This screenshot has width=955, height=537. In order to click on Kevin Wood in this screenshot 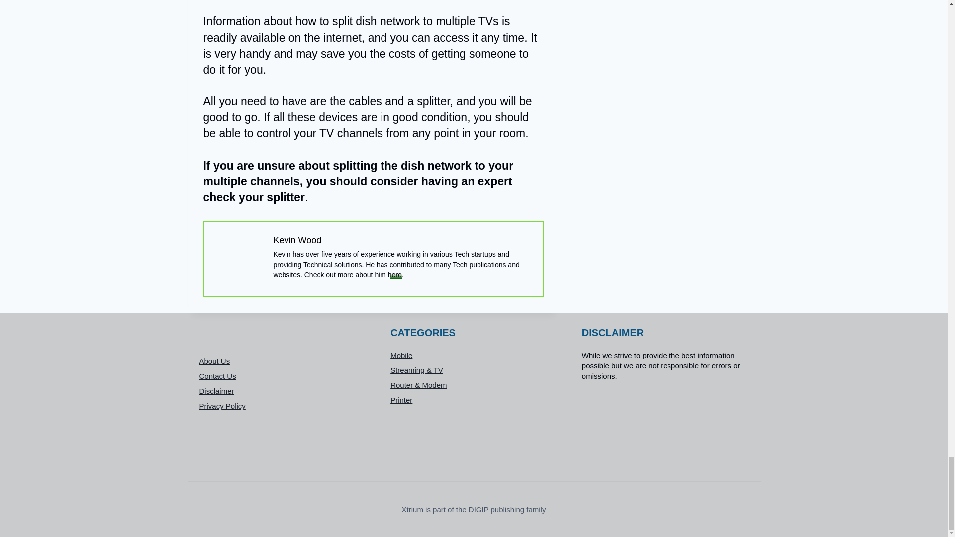, I will do `click(297, 240)`.